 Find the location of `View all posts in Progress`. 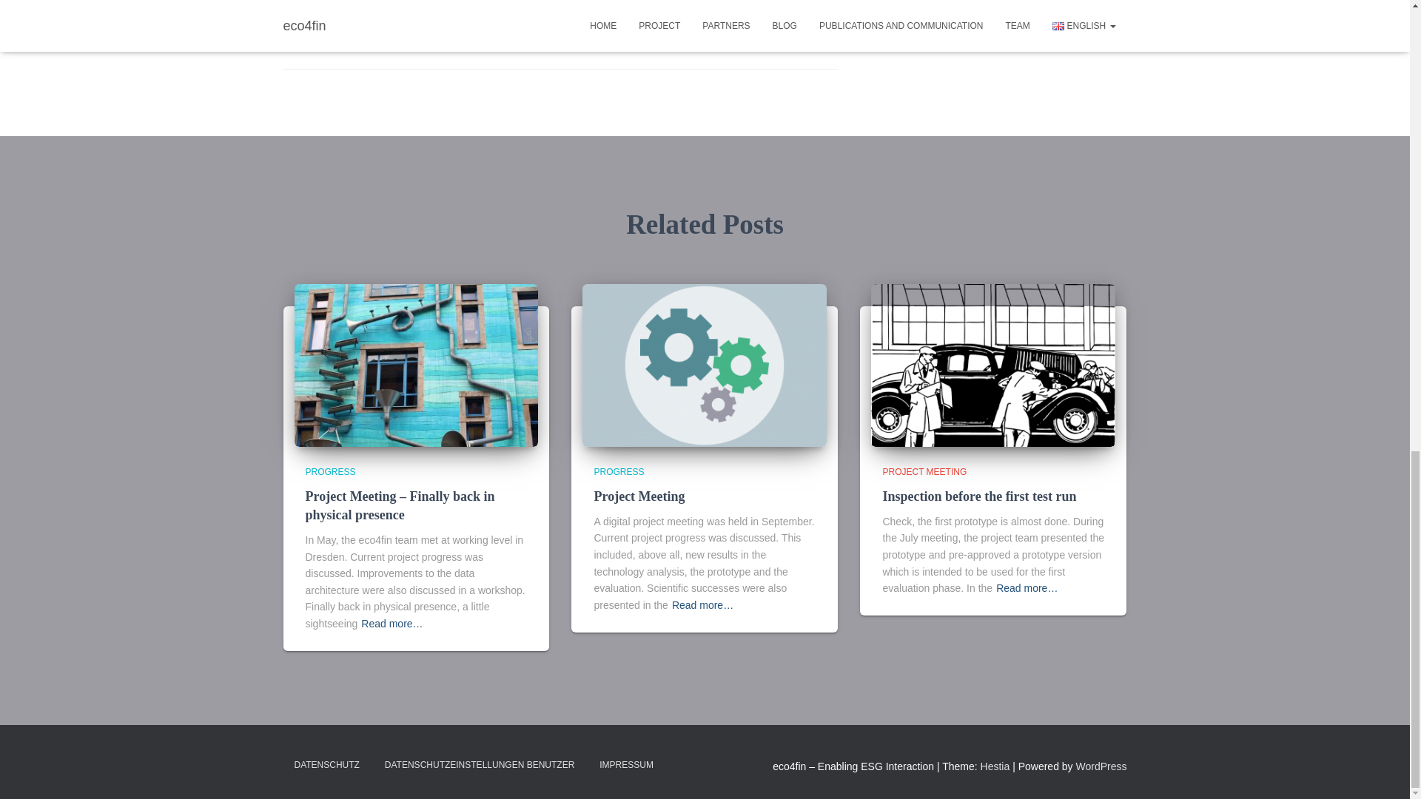

View all posts in Progress is located at coordinates (619, 471).